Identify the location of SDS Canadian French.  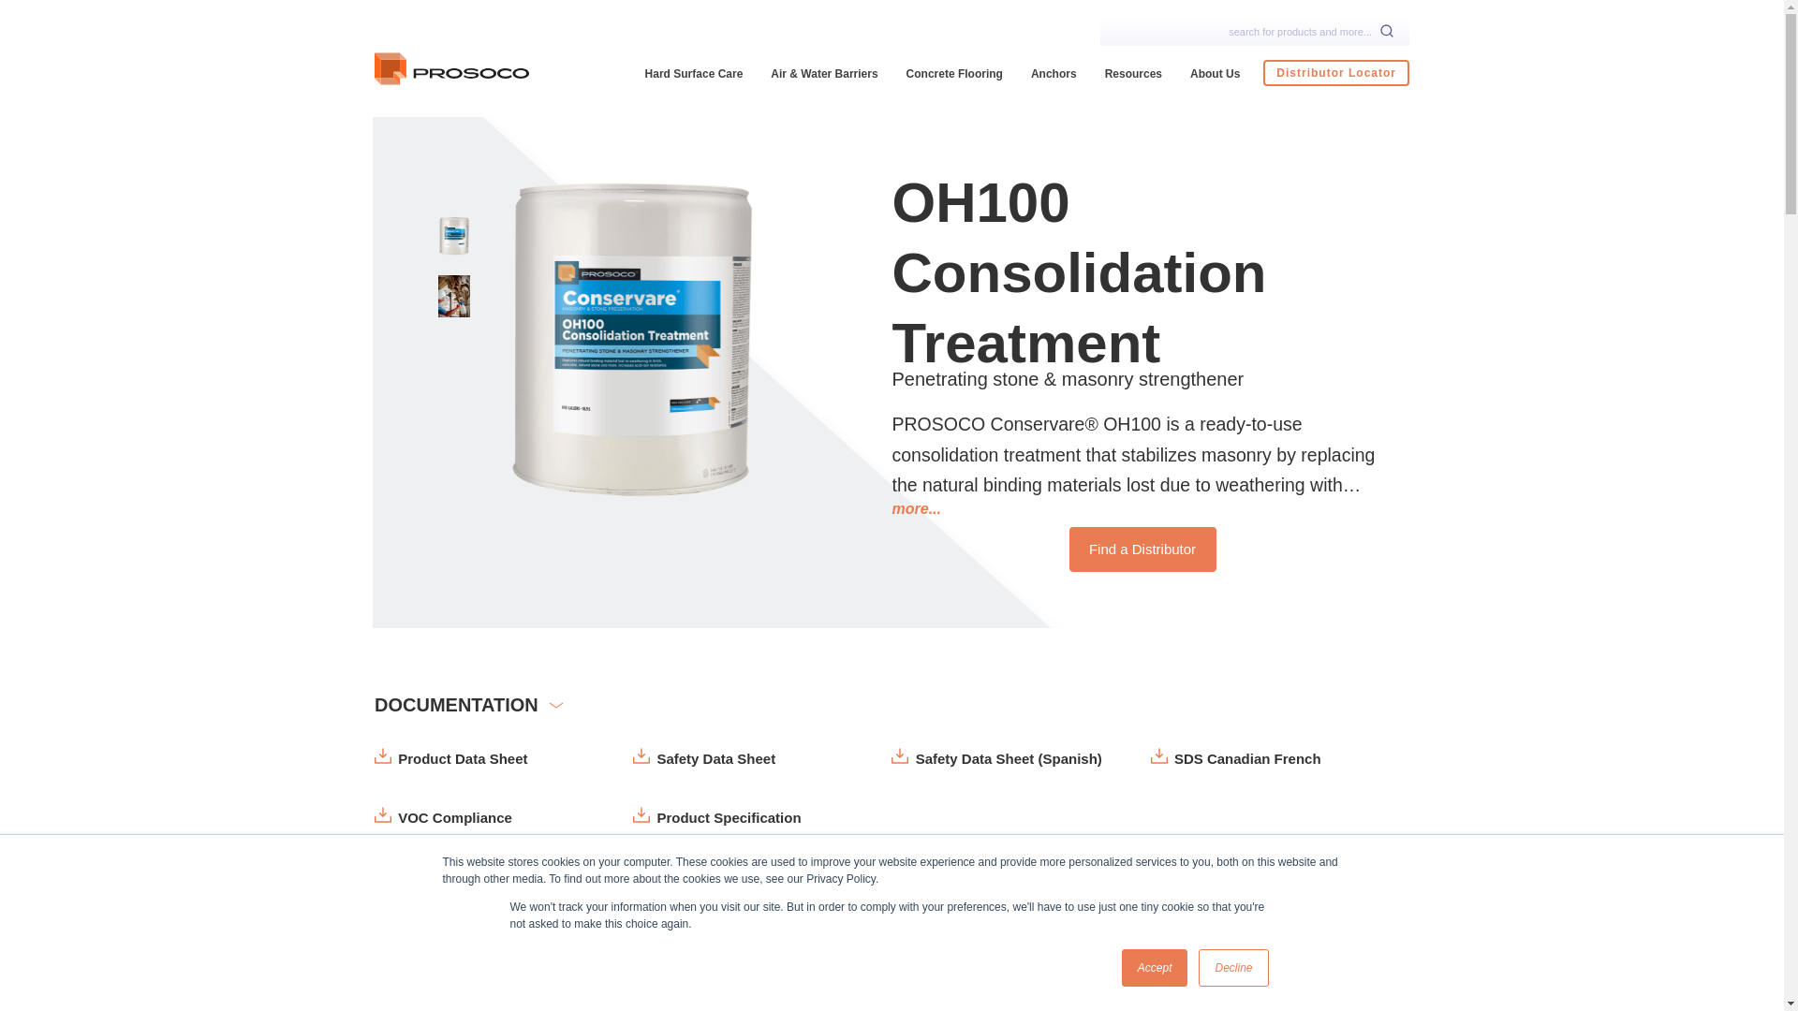
(1236, 758).